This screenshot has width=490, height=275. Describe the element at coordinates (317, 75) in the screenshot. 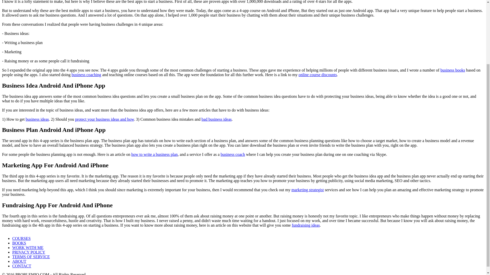

I see `online course discounts` at that location.